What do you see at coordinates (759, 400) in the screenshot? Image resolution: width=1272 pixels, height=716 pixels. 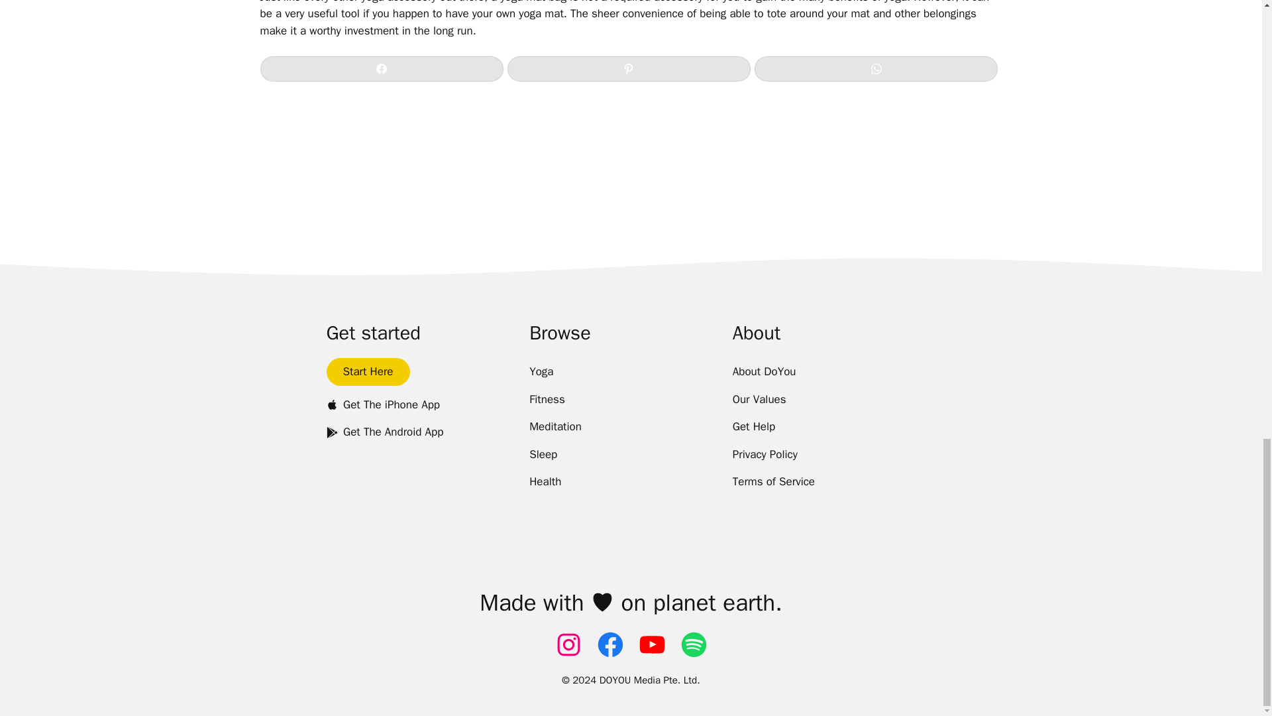 I see `Our Values` at bounding box center [759, 400].